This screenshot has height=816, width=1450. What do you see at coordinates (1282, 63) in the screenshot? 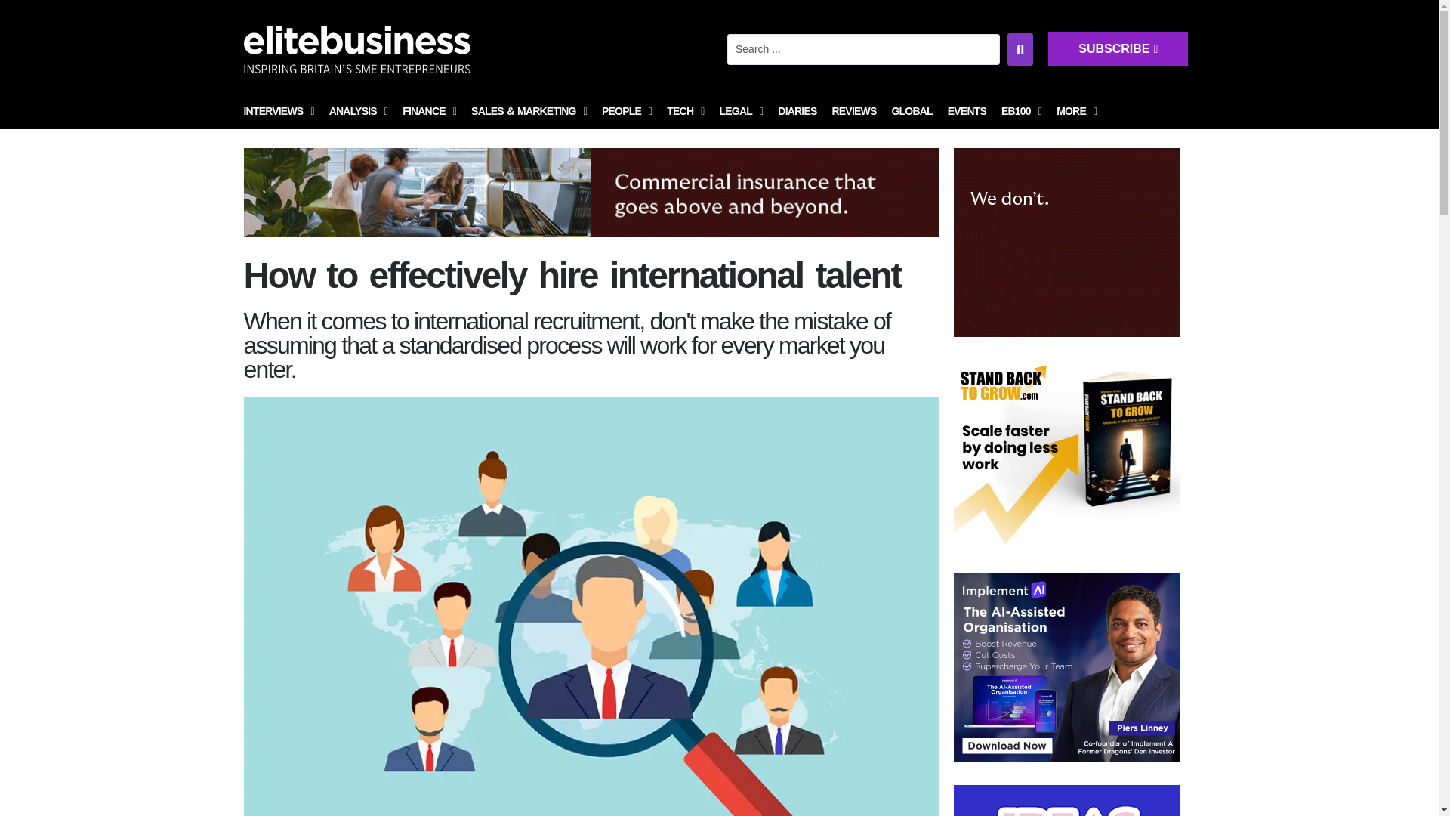
I see `SUBSCRIBE` at bounding box center [1282, 63].